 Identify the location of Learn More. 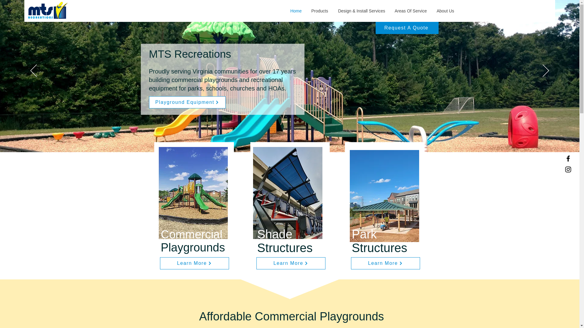
(385, 263).